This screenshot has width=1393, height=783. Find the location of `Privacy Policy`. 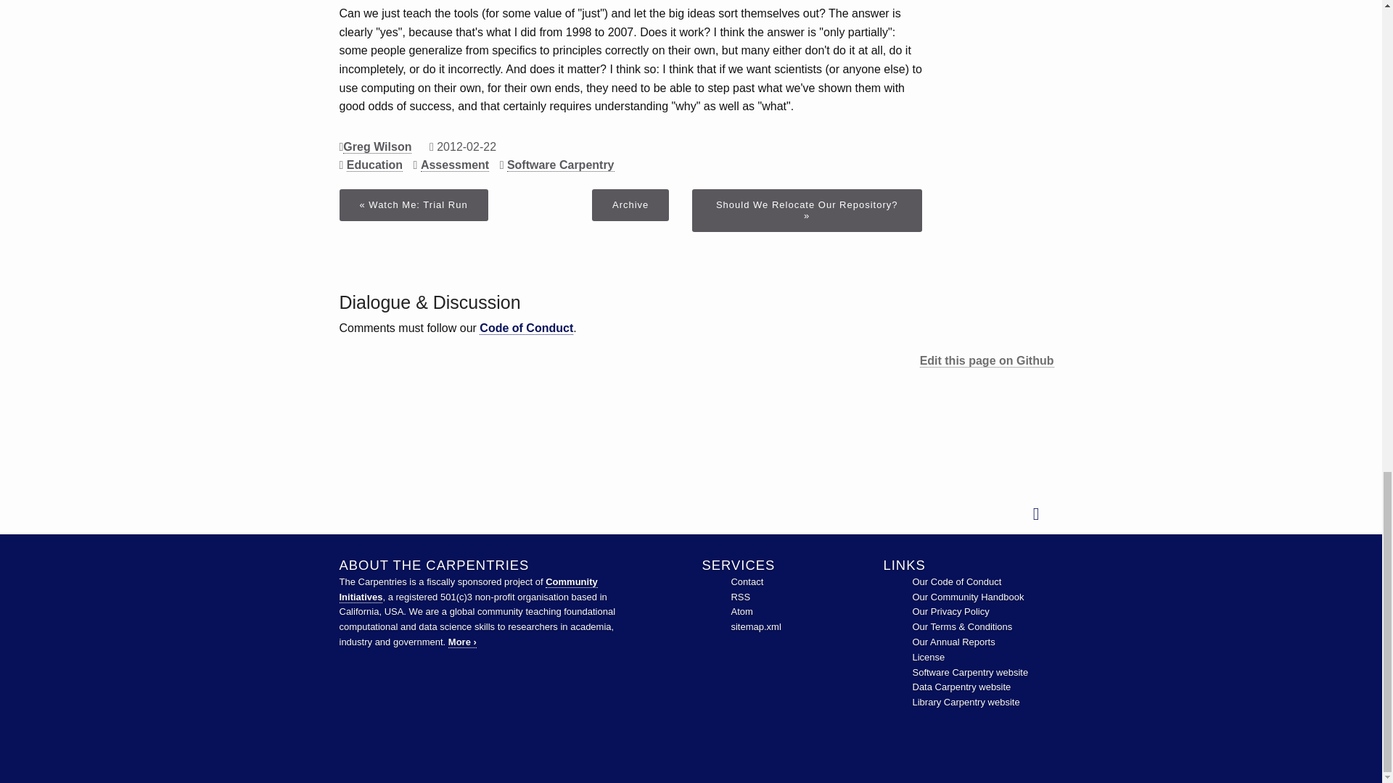

Privacy Policy is located at coordinates (950, 611).